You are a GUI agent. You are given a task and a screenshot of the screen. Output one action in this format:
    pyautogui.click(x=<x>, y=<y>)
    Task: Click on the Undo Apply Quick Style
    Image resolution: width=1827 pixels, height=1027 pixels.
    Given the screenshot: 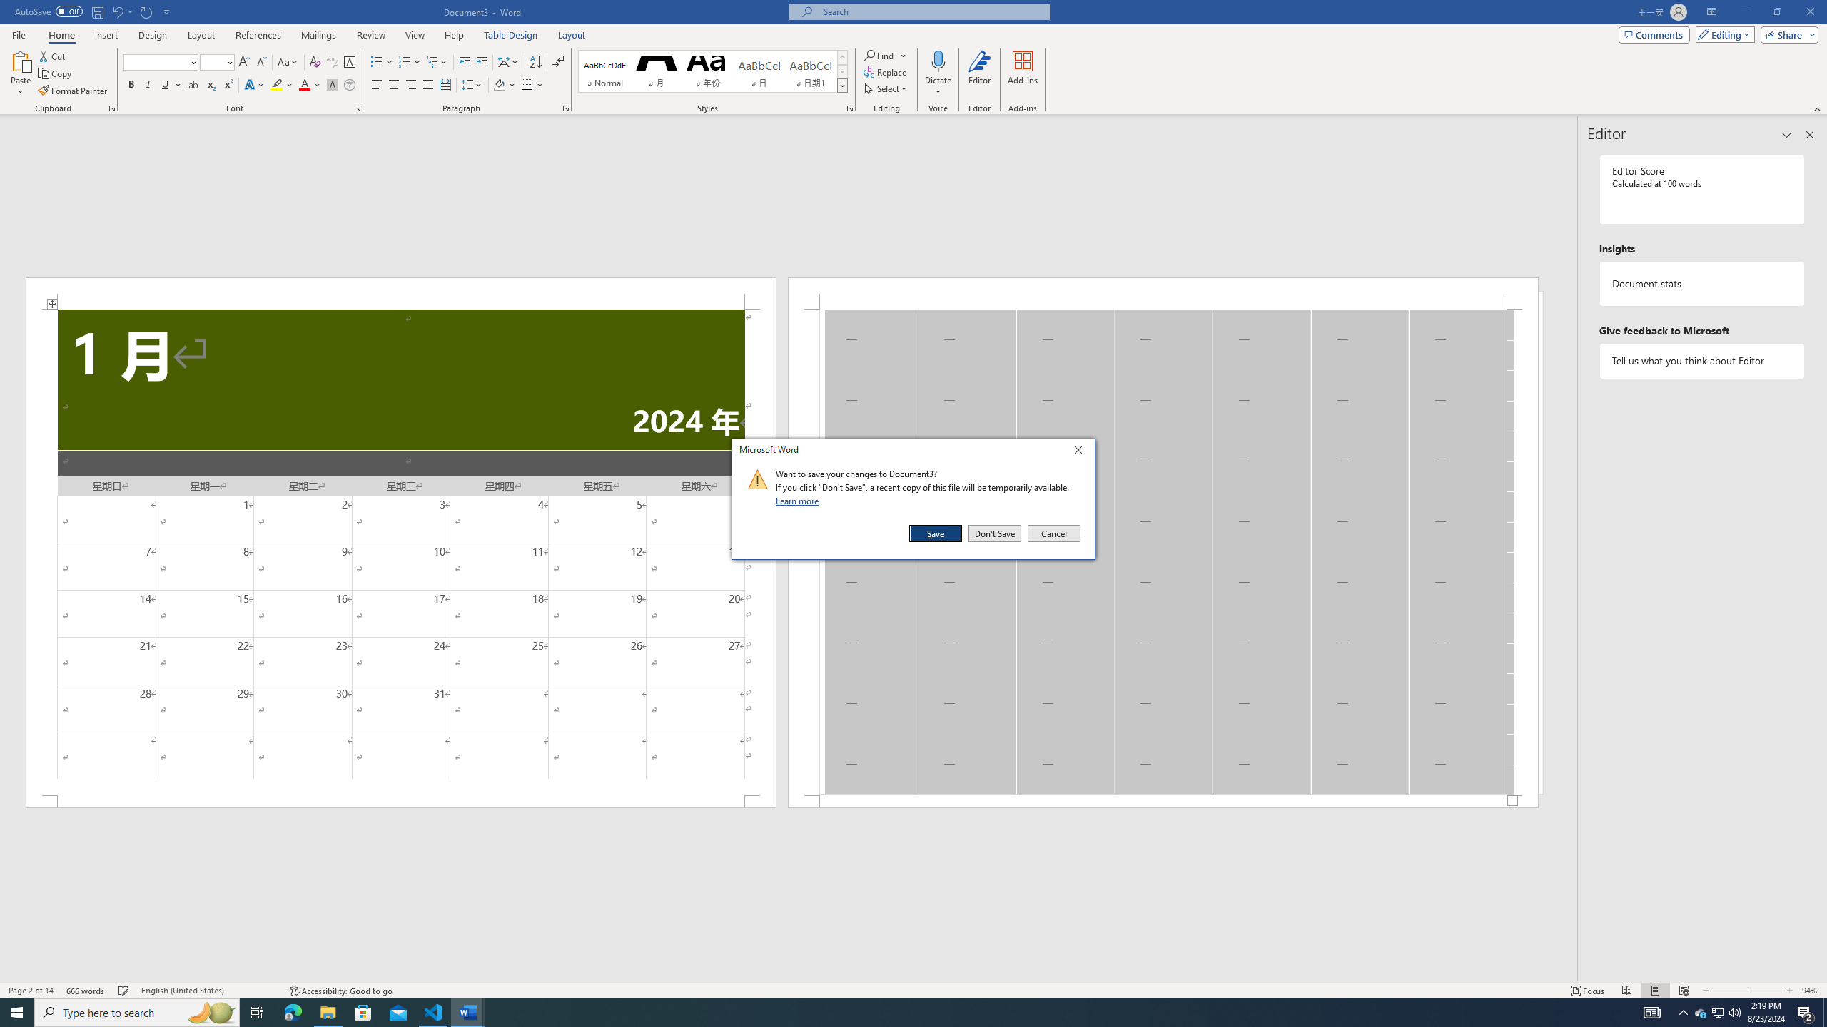 What is the action you would take?
    pyautogui.click(x=293, y=1013)
    